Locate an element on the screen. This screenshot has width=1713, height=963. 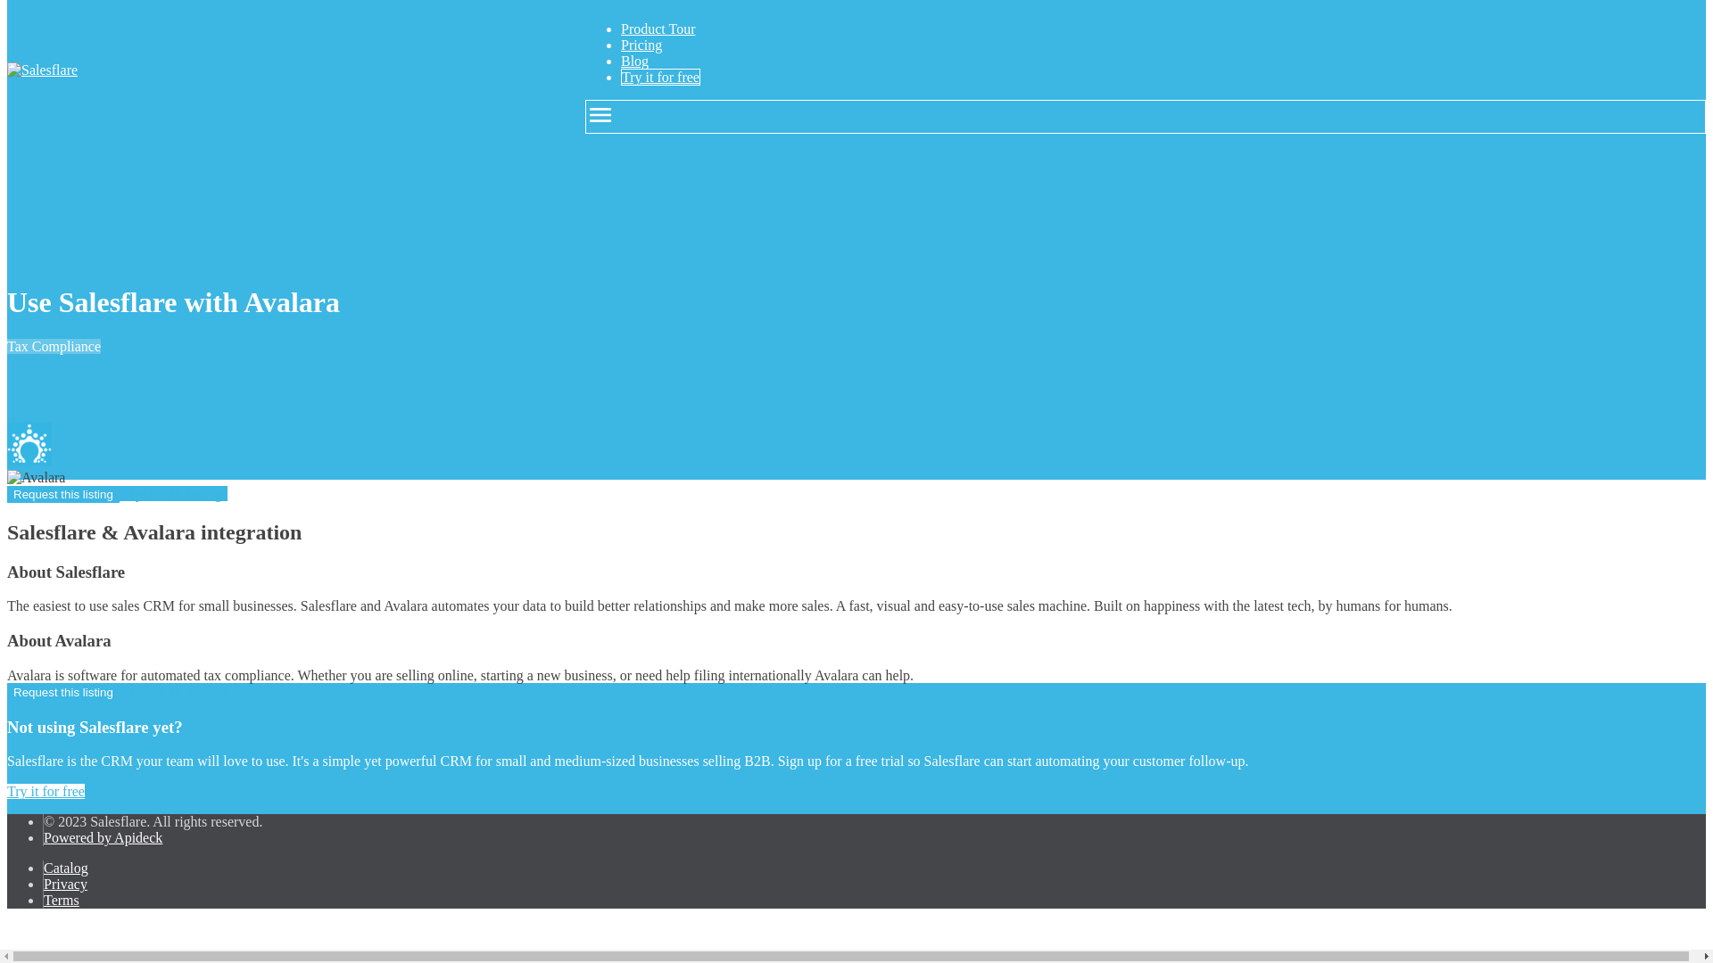
Product Tour is located at coordinates (658, 29).